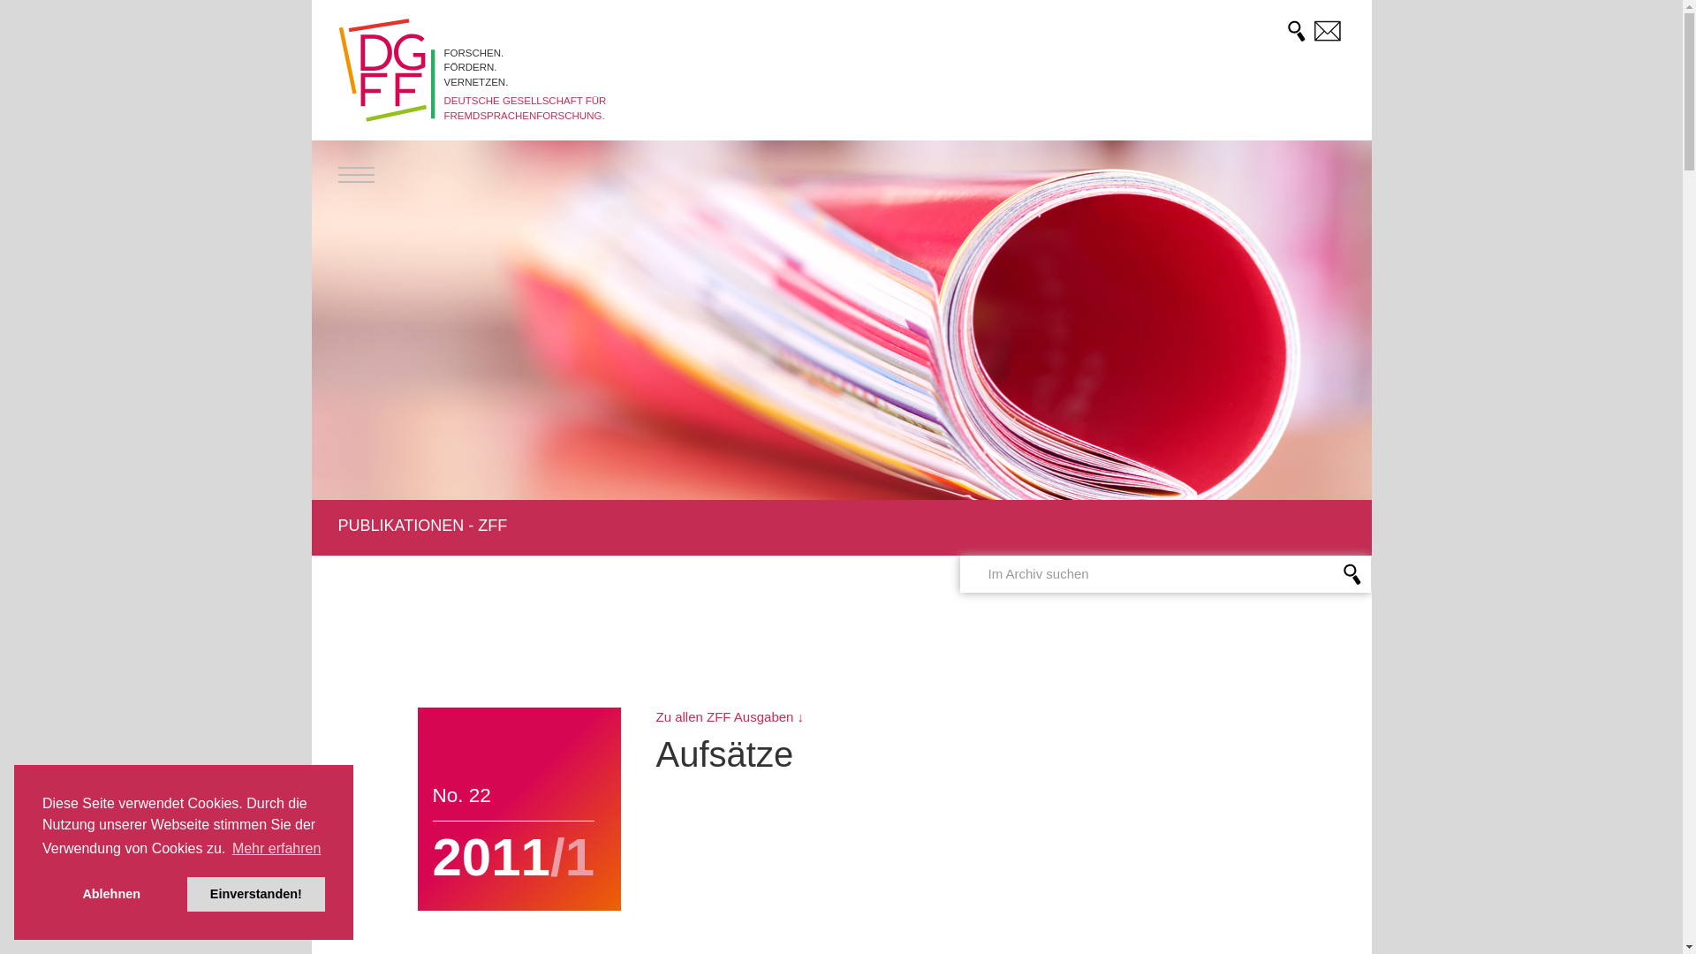 This screenshot has height=954, width=1696. I want to click on Logo DGFF, so click(385, 71).